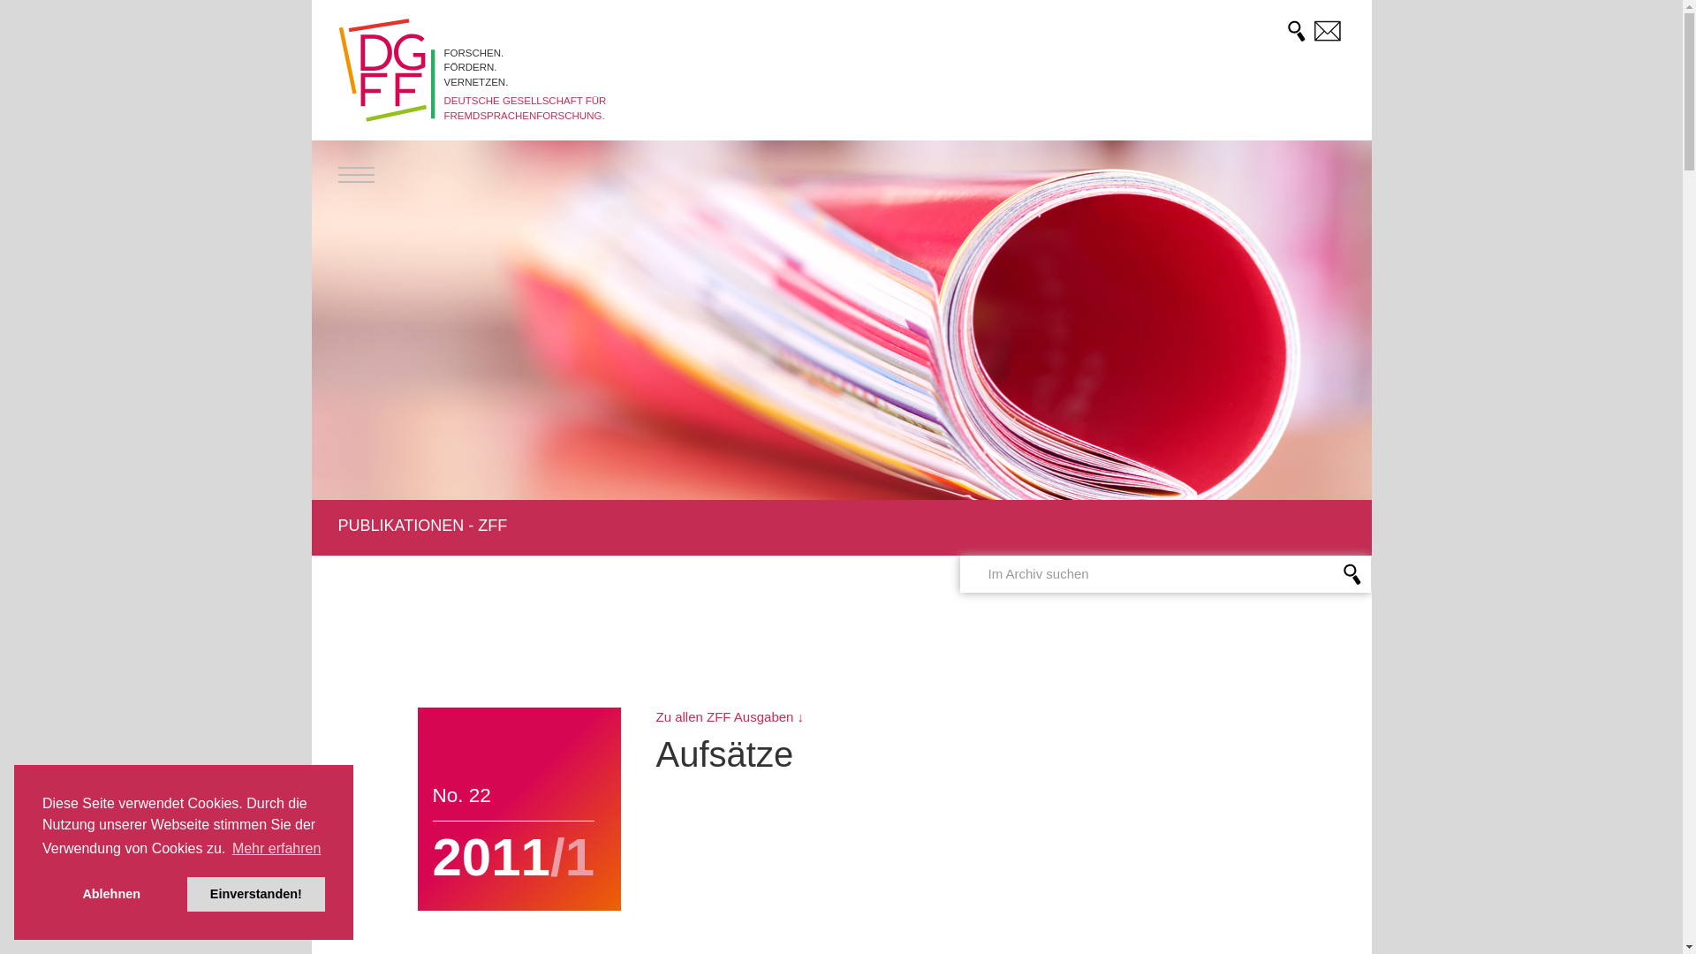 This screenshot has height=954, width=1696. I want to click on Logo DGFF, so click(385, 71).